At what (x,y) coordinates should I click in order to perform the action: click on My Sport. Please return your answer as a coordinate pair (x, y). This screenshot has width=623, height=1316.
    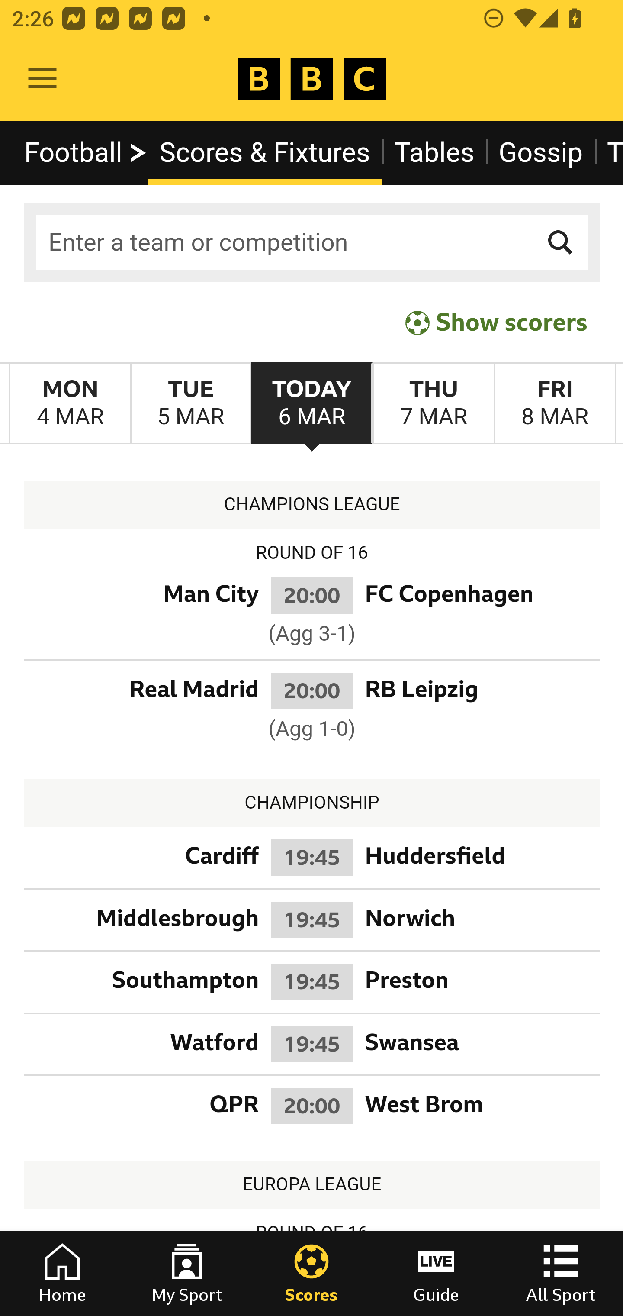
    Looking at the image, I should click on (187, 1274).